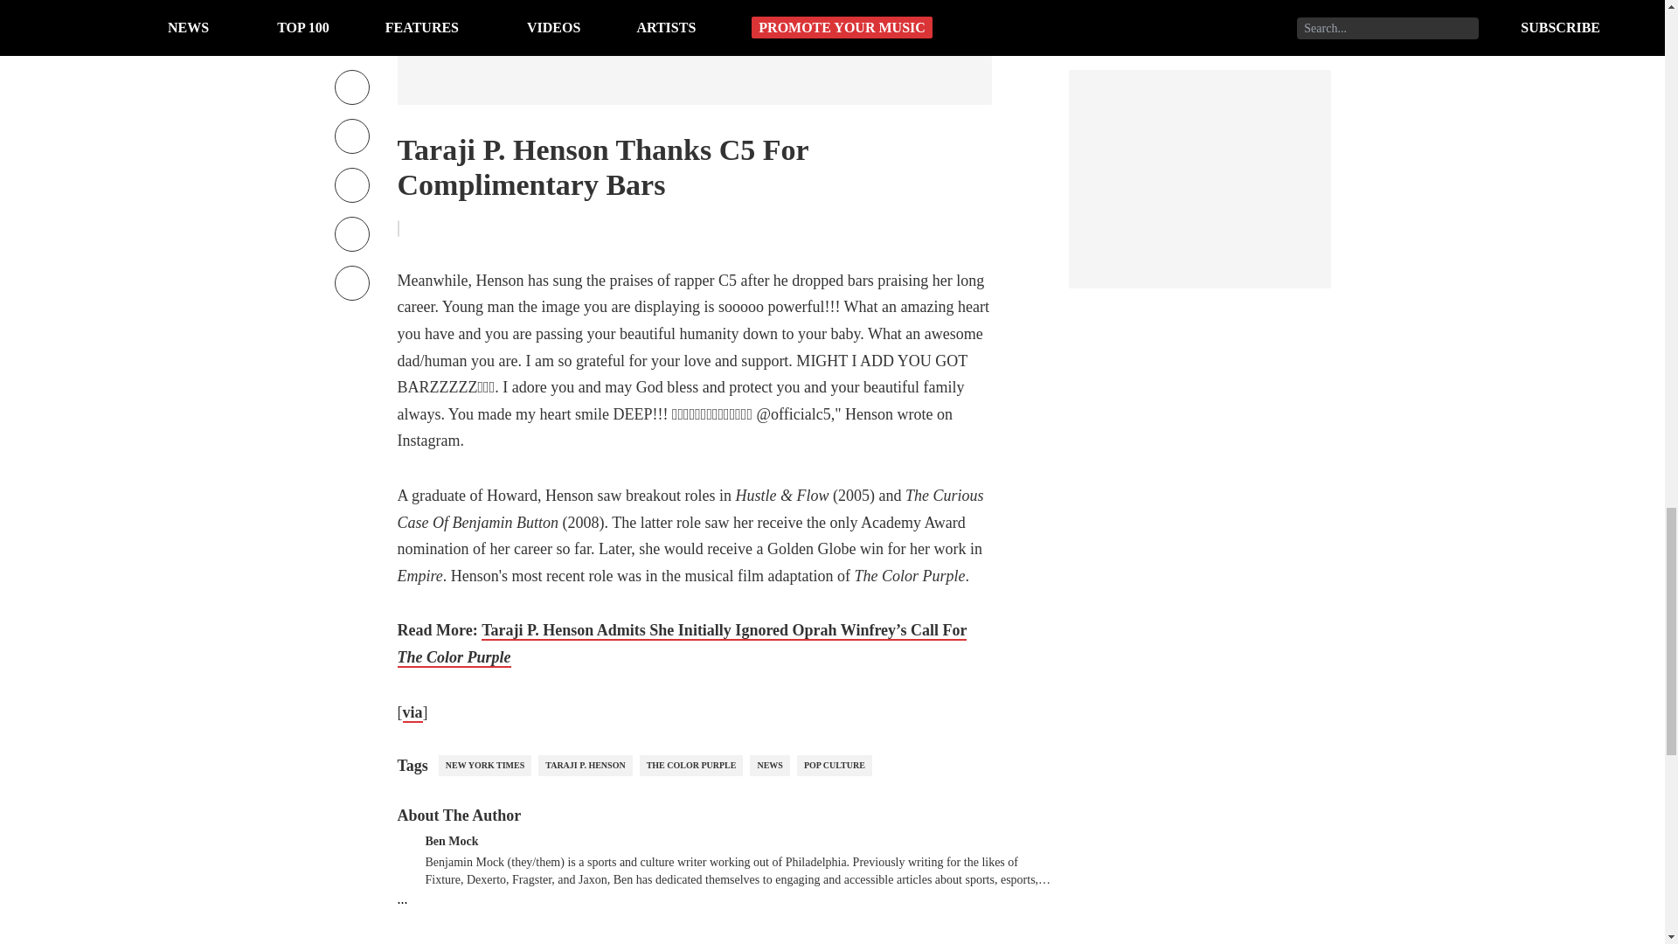  I want to click on THE COLOR PURPLE, so click(690, 766).